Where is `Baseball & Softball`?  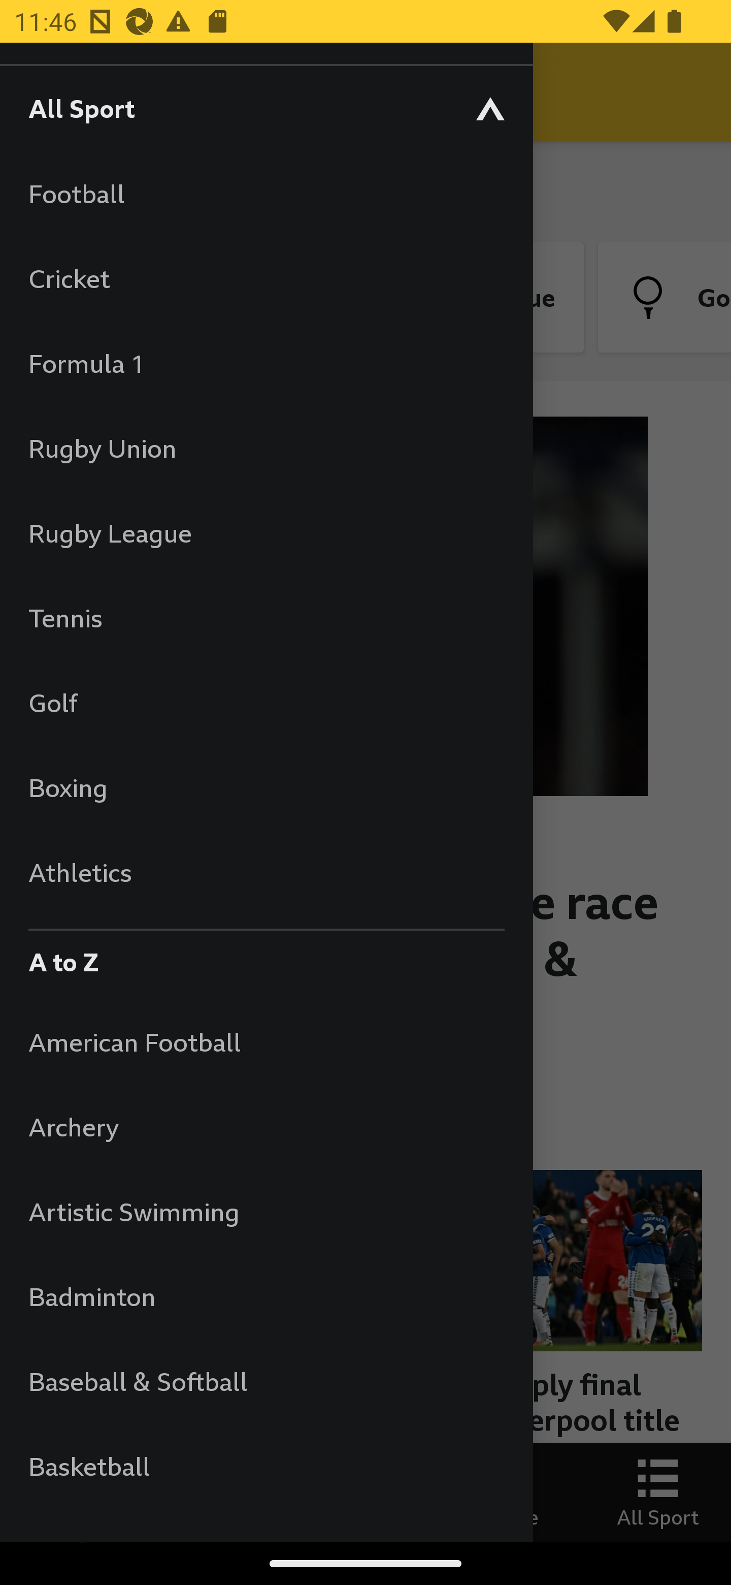
Baseball & Softball is located at coordinates (266, 1381).